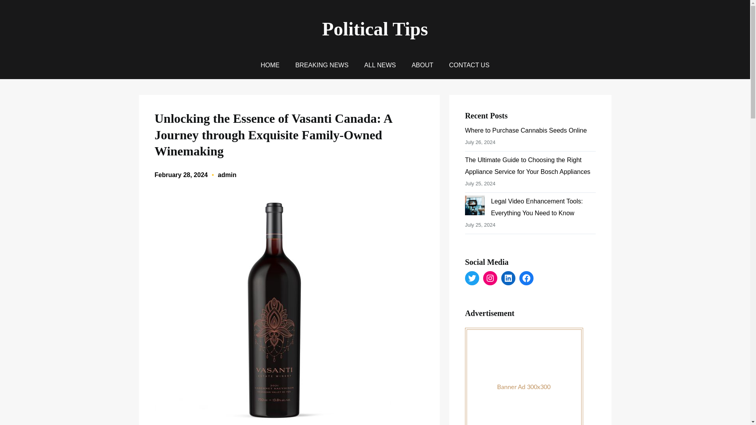 This screenshot has height=425, width=756. Describe the element at coordinates (380, 65) in the screenshot. I see `ALL NEWS` at that location.